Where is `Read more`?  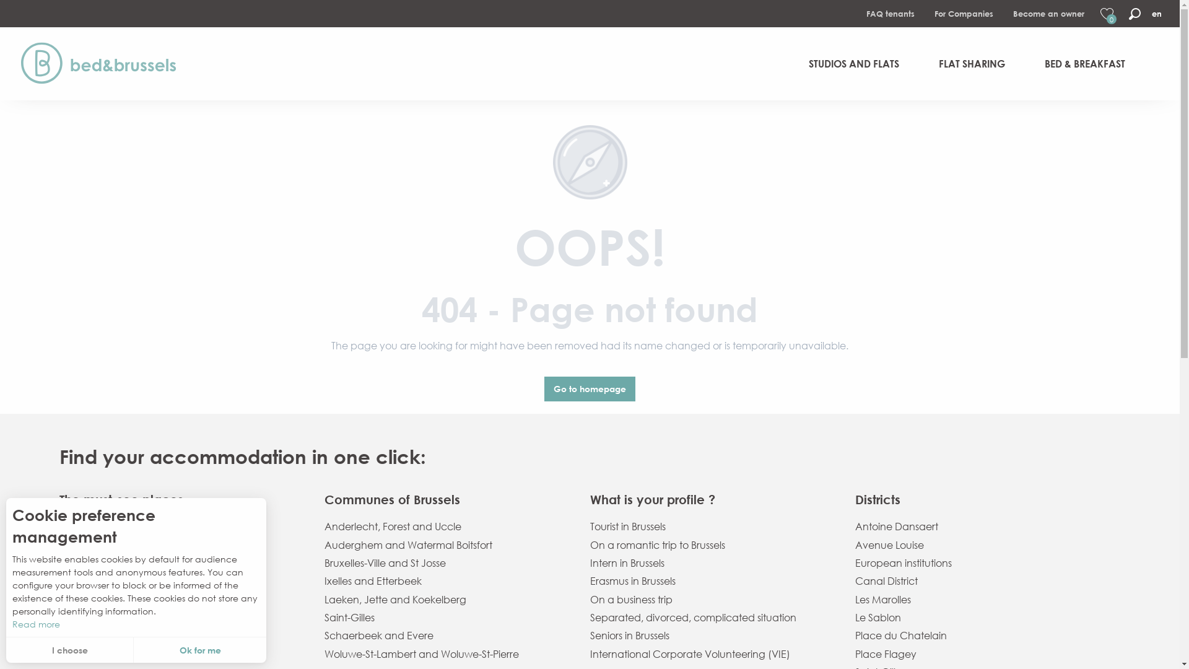
Read more is located at coordinates (136, 624).